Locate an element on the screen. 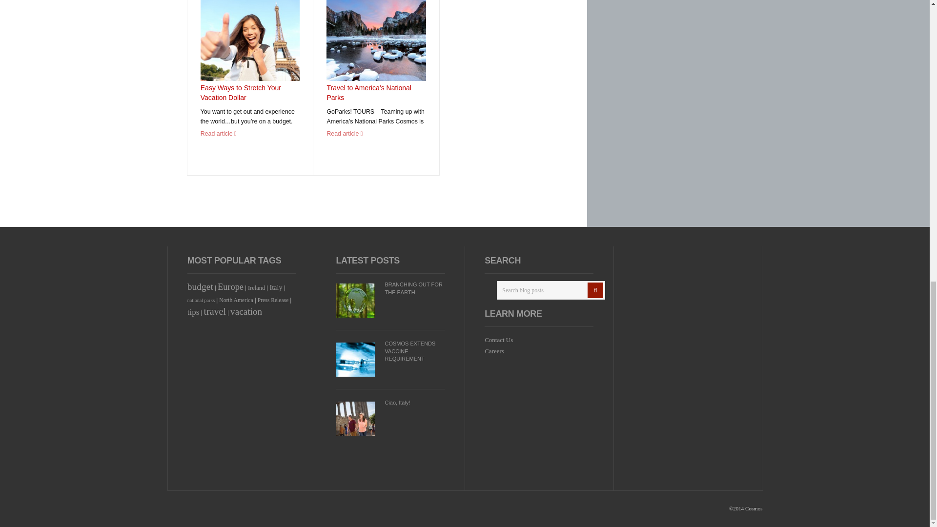 This screenshot has width=937, height=527. Read article is located at coordinates (345, 133).